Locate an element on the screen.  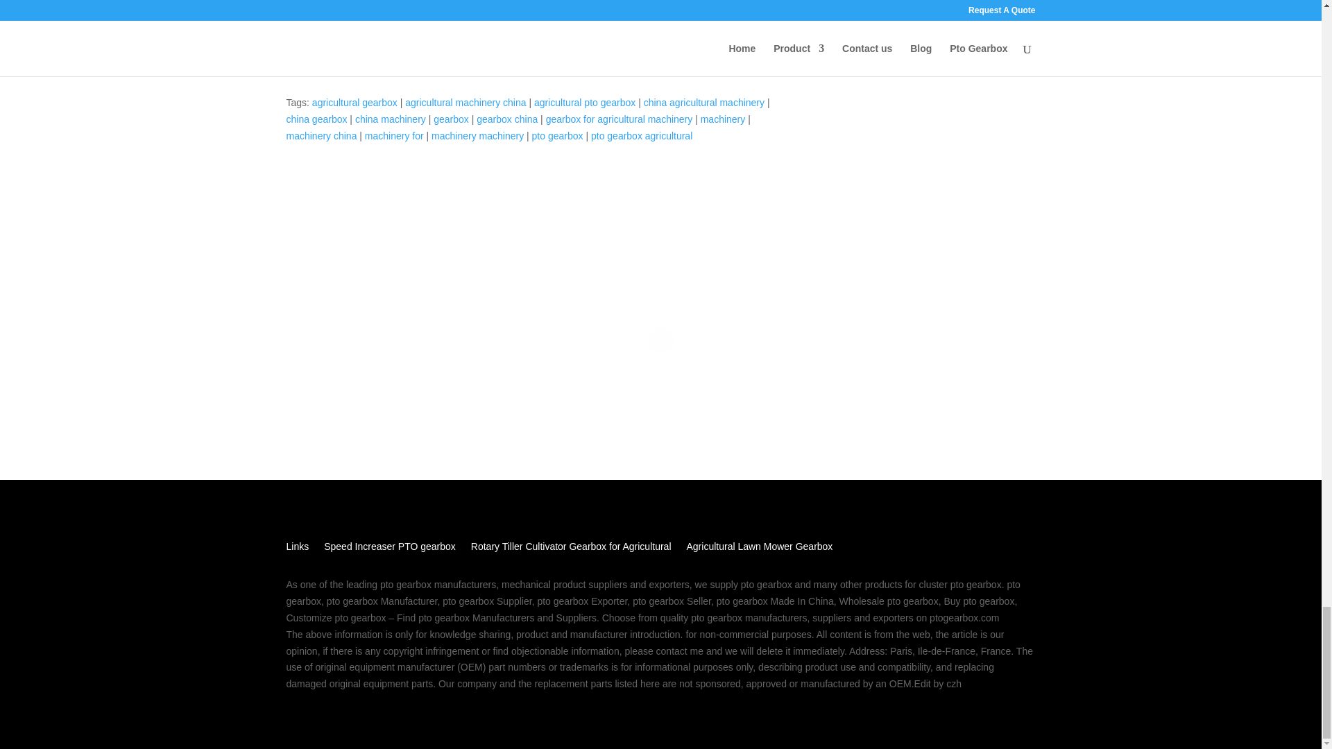
machinery china is located at coordinates (321, 136).